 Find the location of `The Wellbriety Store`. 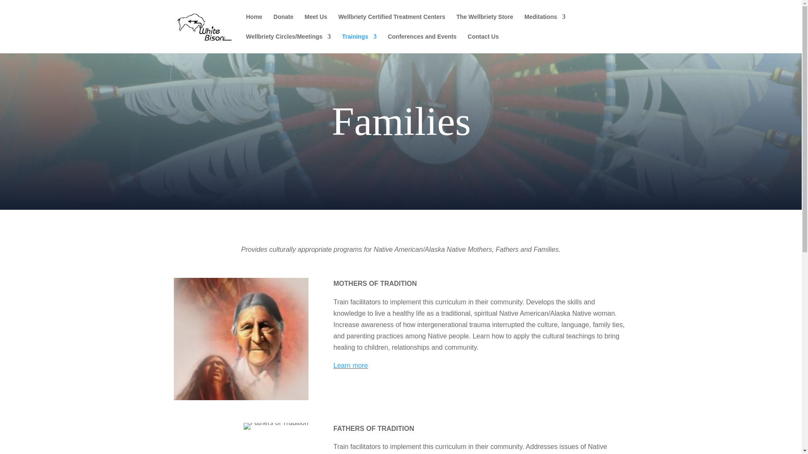

The Wellbriety Store is located at coordinates (485, 24).